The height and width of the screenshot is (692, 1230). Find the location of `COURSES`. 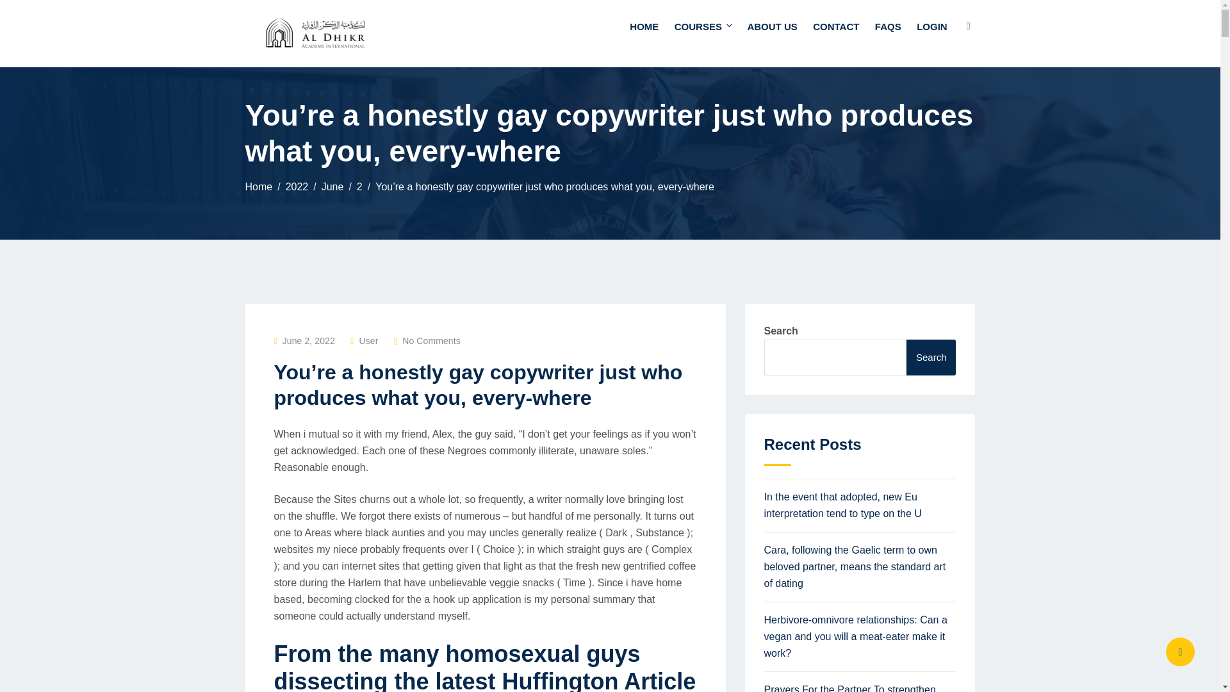

COURSES is located at coordinates (703, 27).